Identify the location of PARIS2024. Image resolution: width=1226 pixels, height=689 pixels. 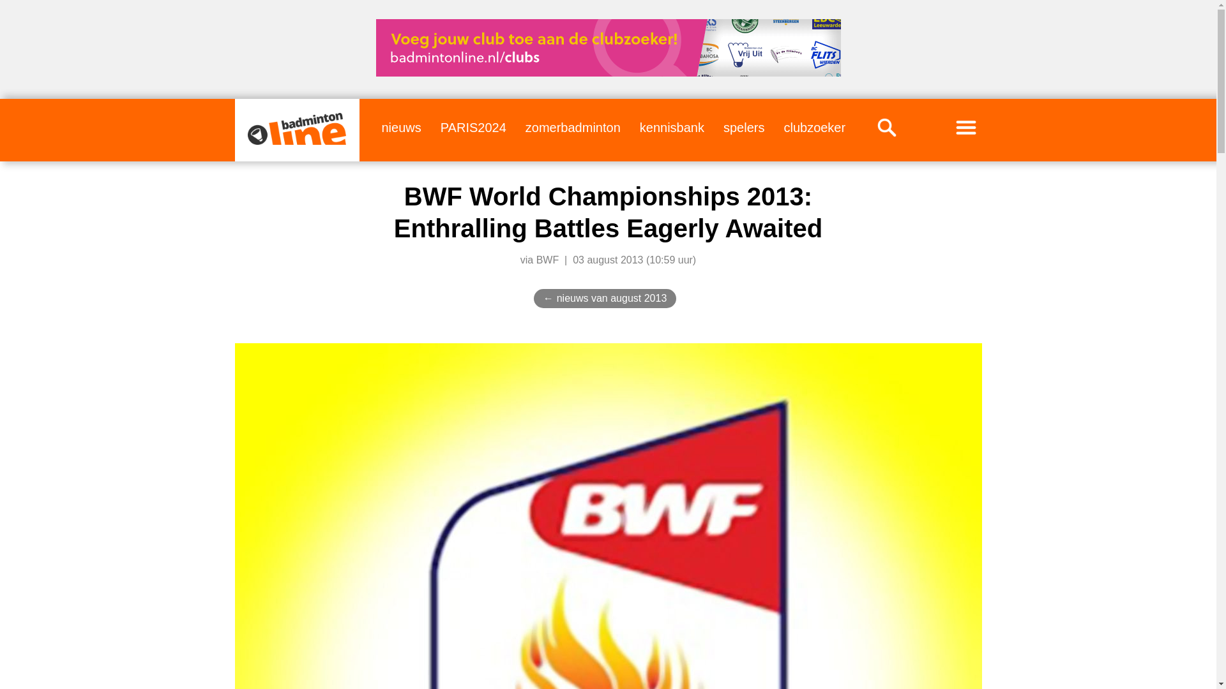
(473, 127).